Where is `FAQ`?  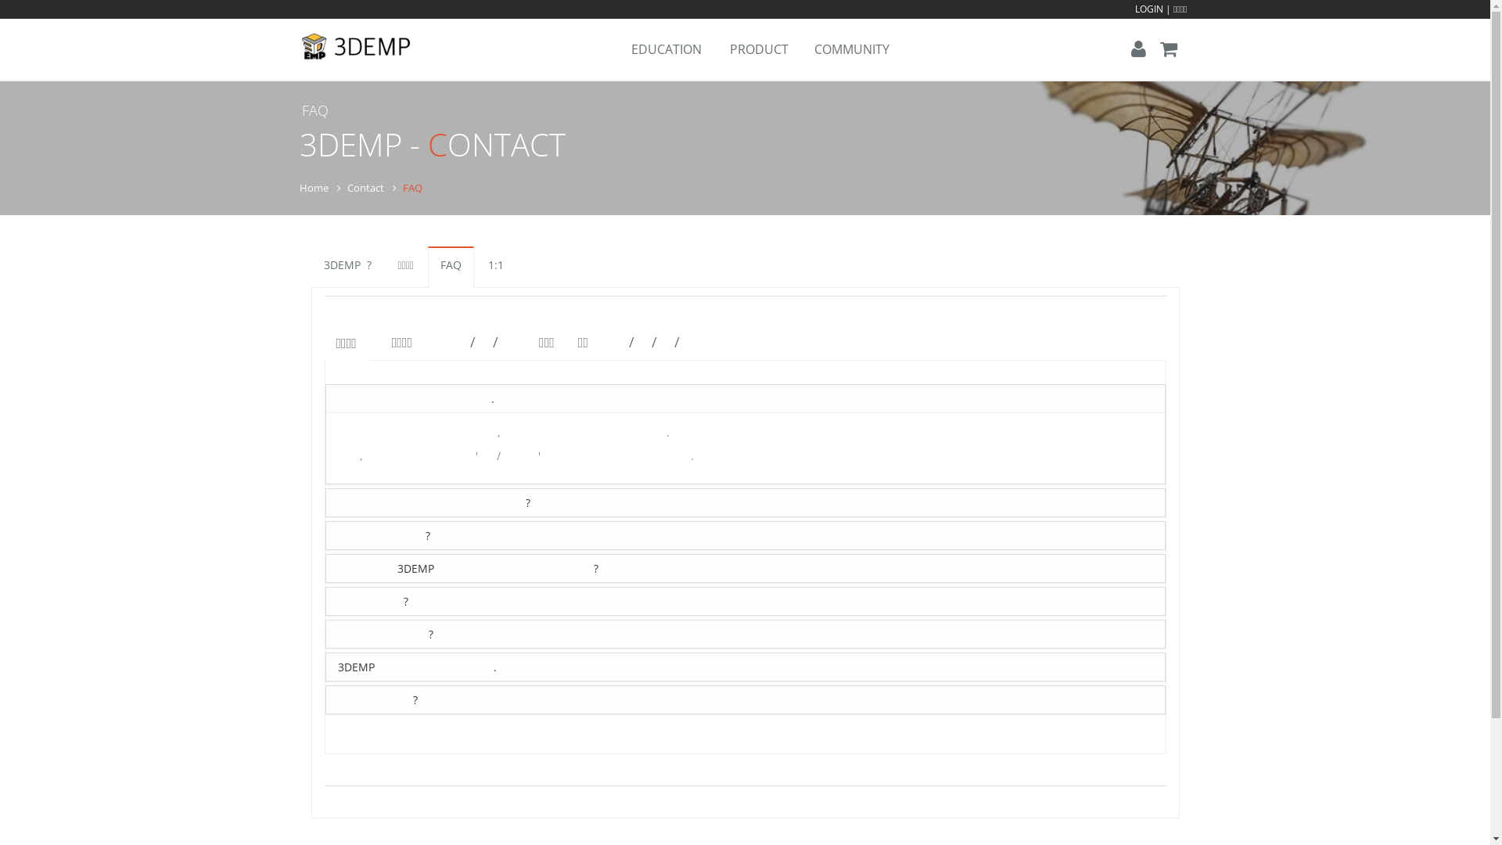 FAQ is located at coordinates (451, 268).